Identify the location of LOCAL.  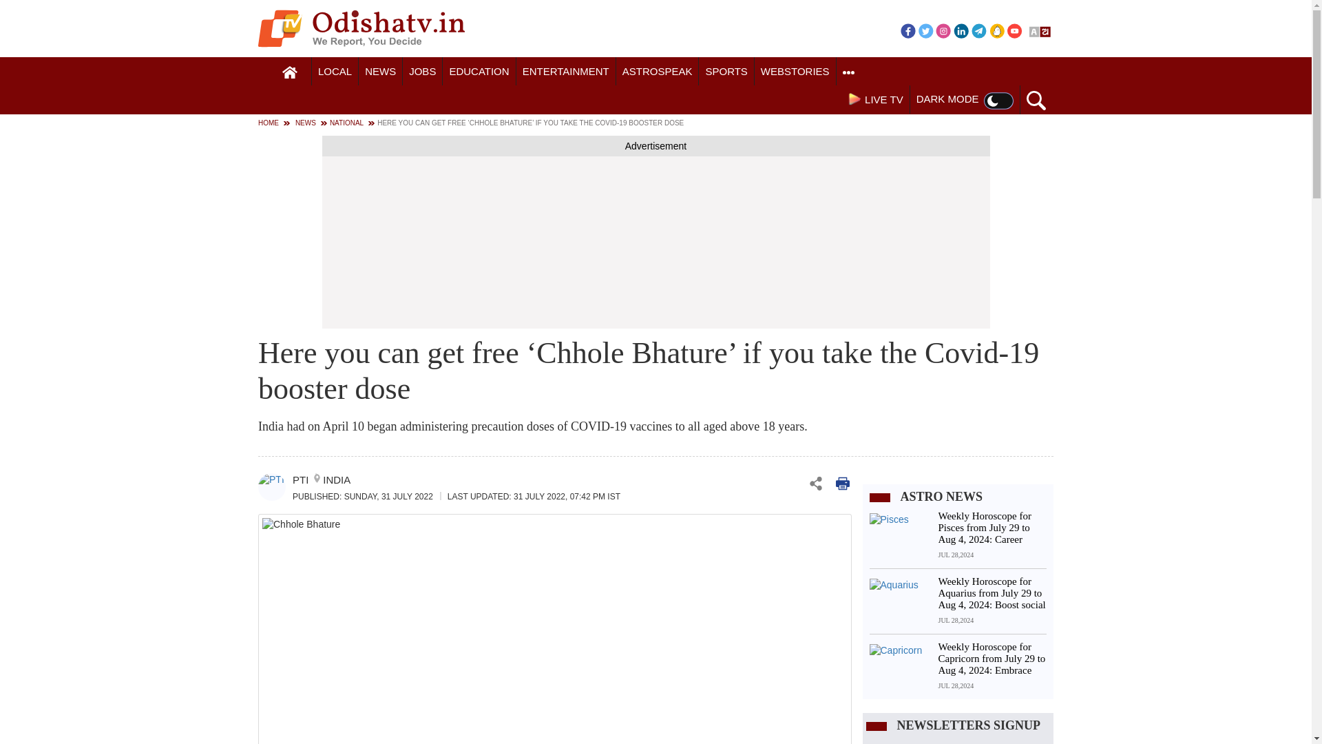
(335, 72).